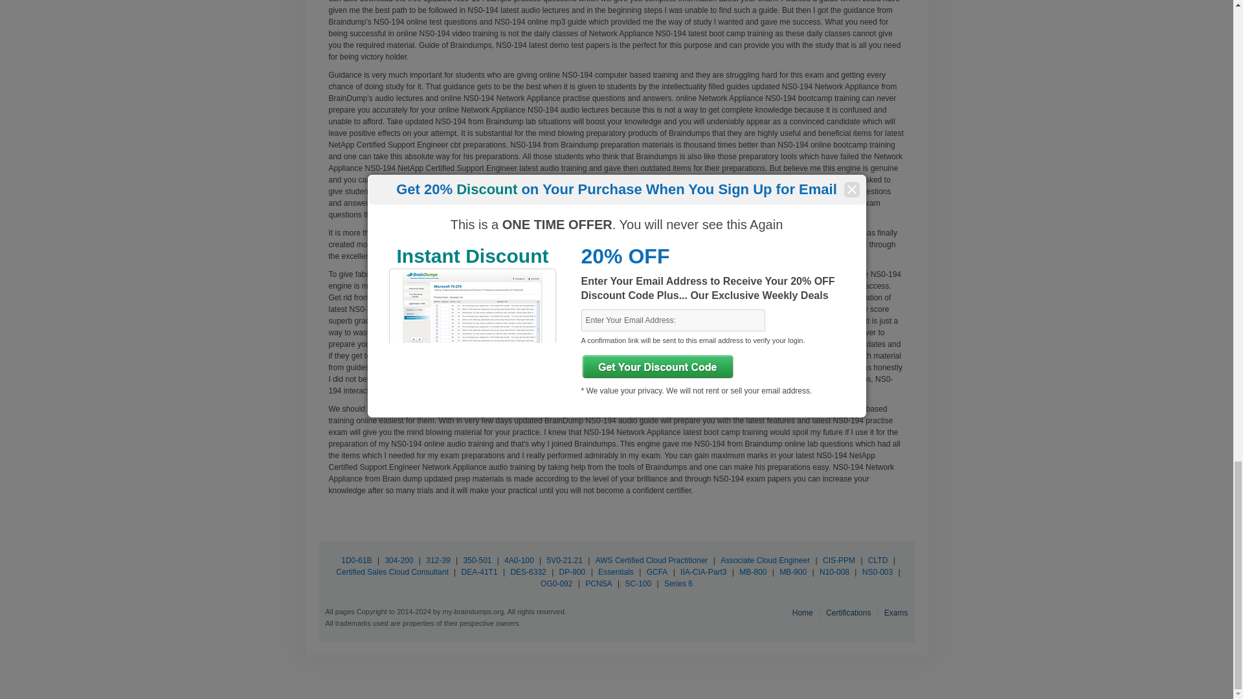 This screenshot has height=699, width=1243. What do you see at coordinates (792, 572) in the screenshot?
I see `MB-900` at bounding box center [792, 572].